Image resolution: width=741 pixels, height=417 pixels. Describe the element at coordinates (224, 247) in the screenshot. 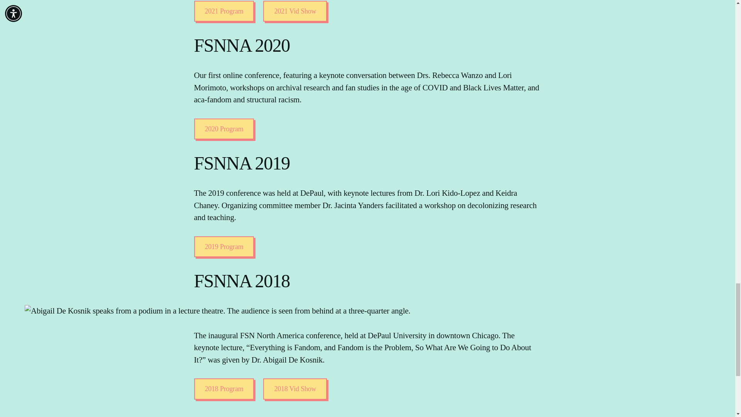

I see `2019 Program` at that location.